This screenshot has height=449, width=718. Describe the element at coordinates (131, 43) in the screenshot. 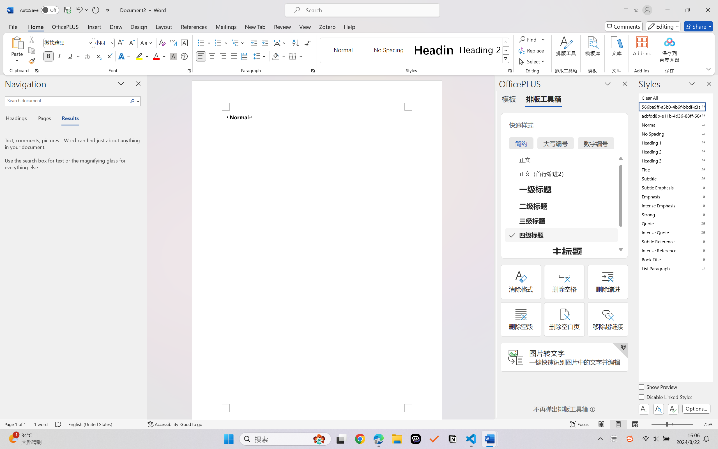

I see `Shrink Font` at that location.